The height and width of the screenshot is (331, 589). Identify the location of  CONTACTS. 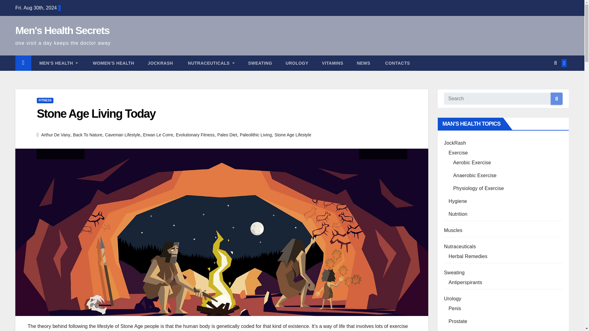
(396, 63).